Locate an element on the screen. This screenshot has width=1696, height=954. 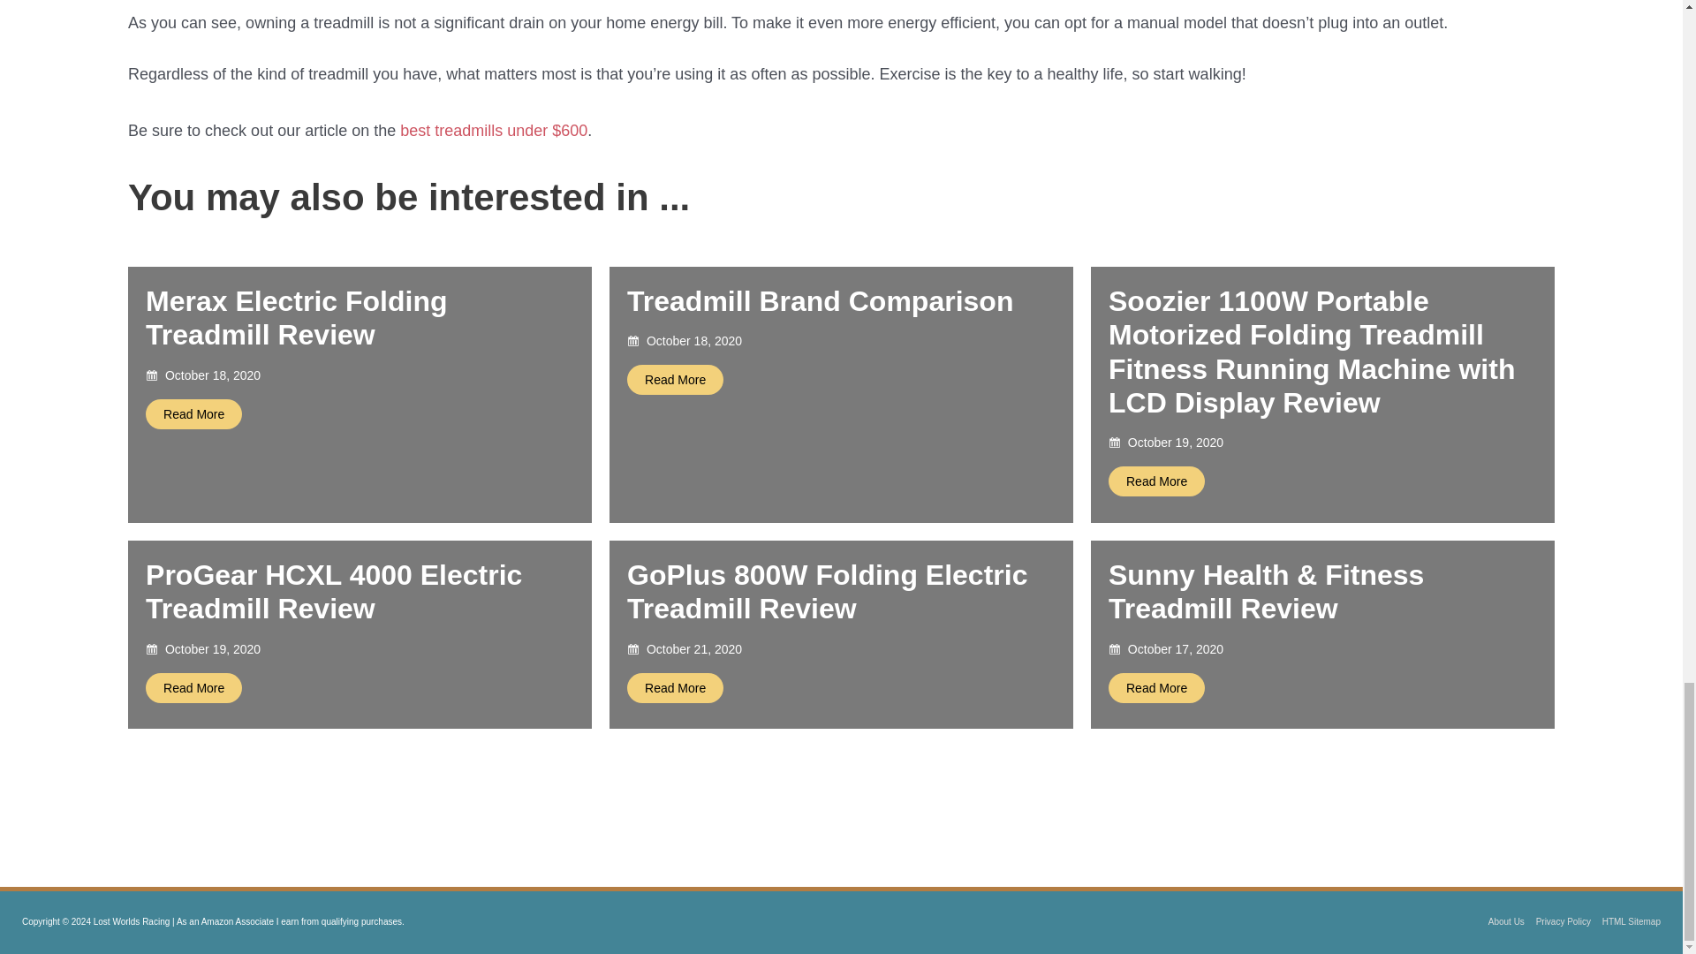
Read More is located at coordinates (1156, 481).